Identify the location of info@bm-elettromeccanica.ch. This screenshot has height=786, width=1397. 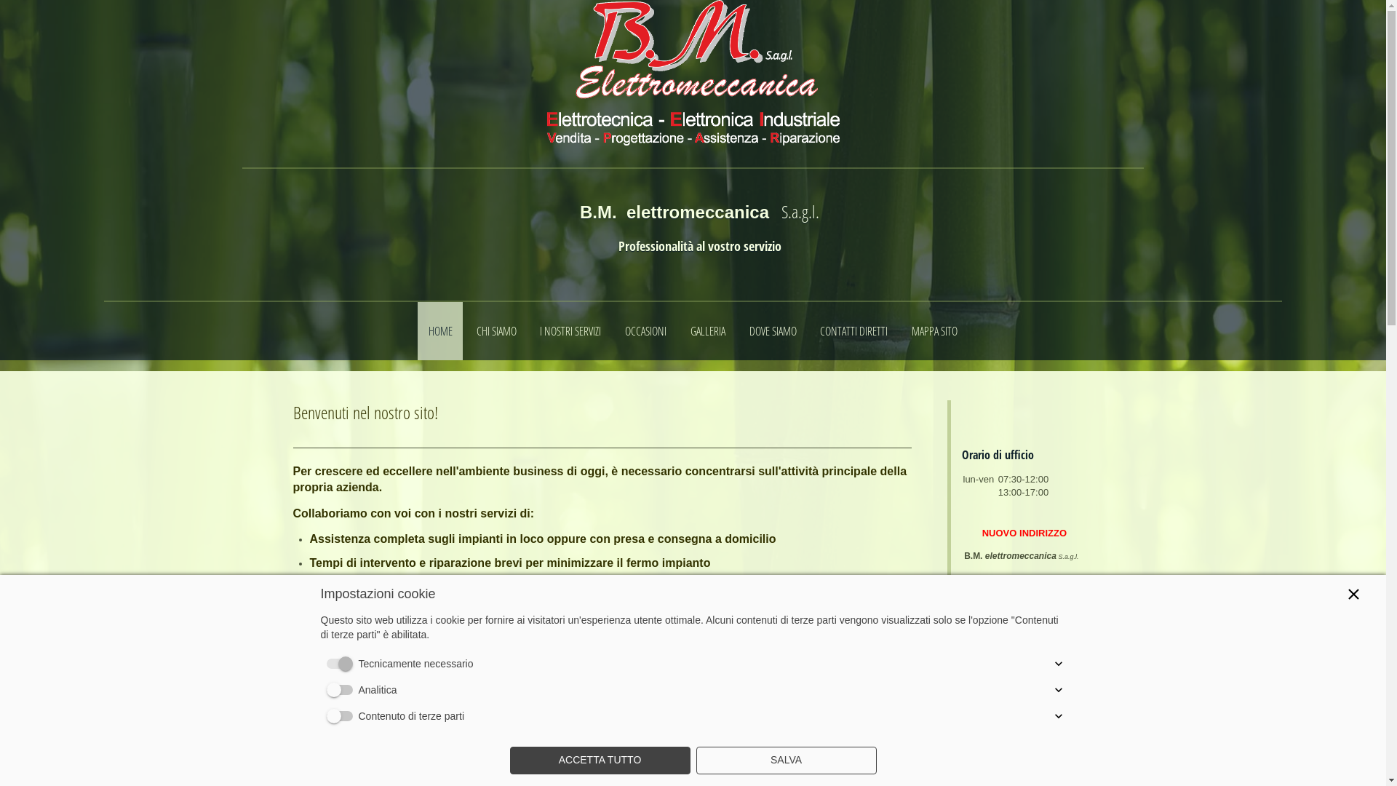
(1015, 693).